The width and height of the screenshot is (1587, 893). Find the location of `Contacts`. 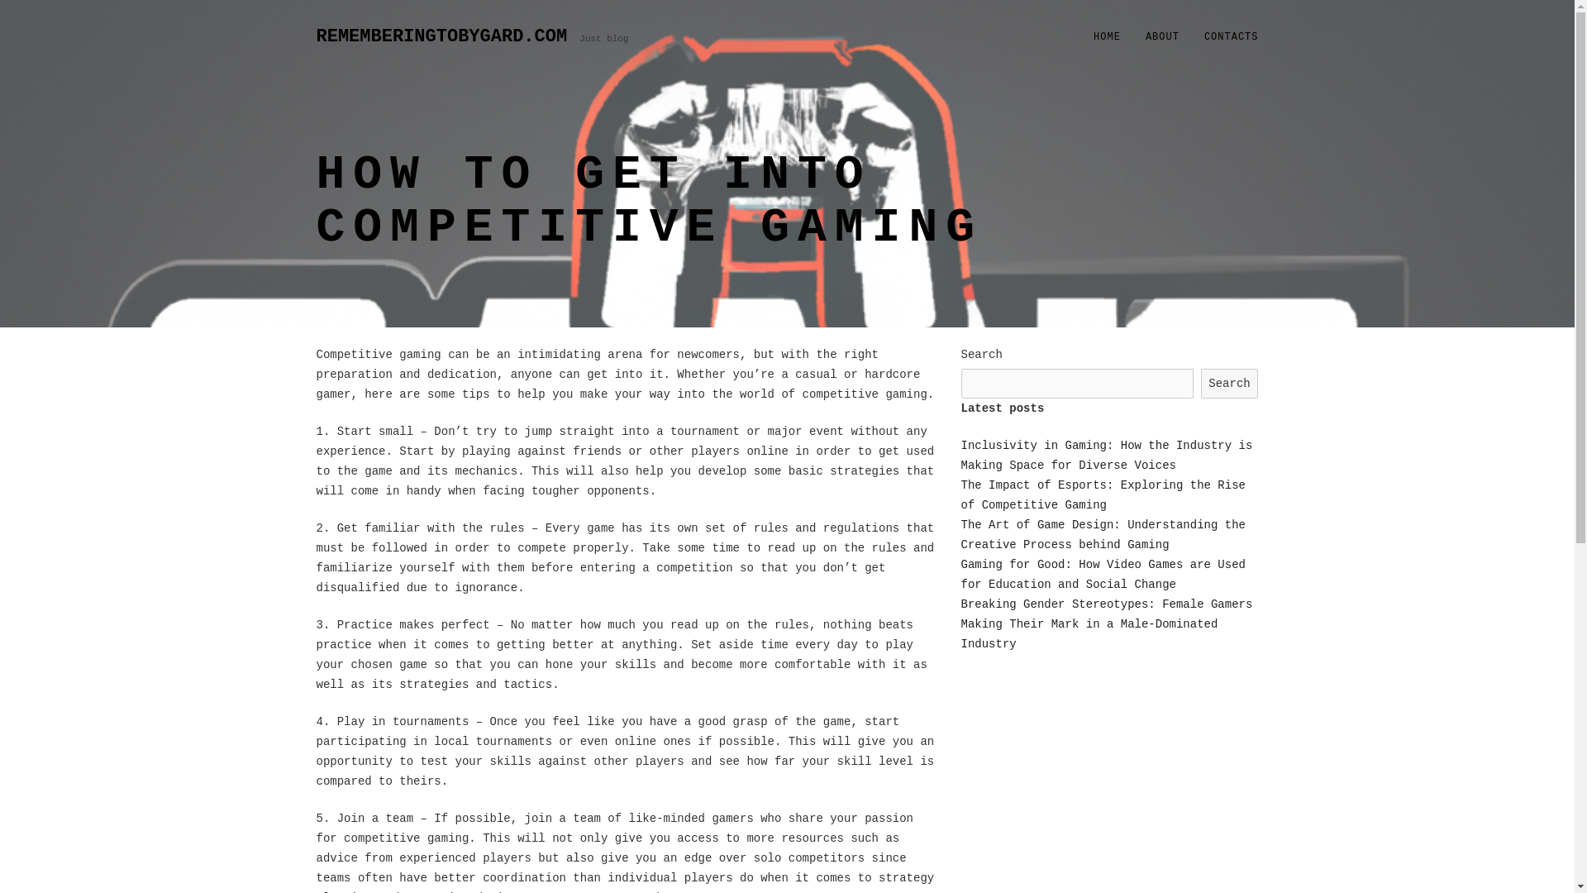

Contacts is located at coordinates (1231, 37).